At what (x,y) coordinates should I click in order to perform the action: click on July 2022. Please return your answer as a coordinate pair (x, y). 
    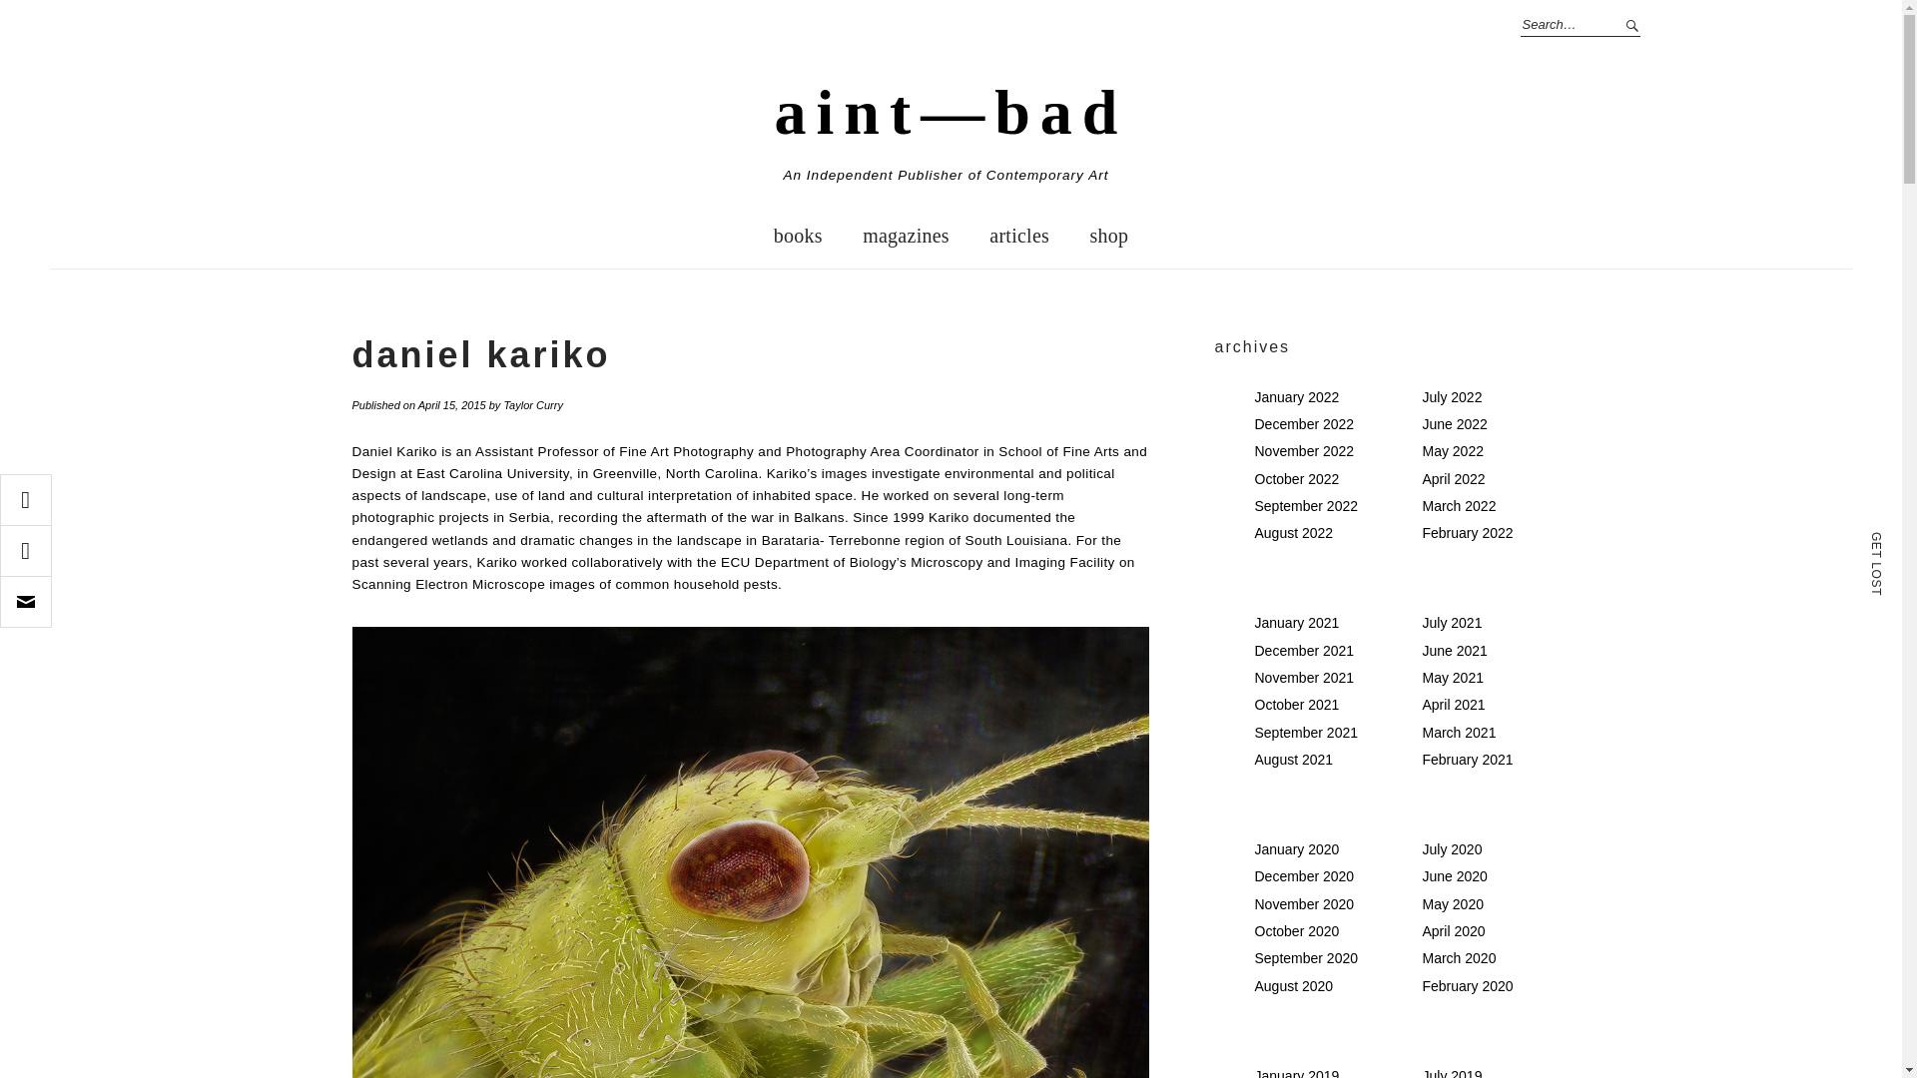
    Looking at the image, I should click on (1452, 397).